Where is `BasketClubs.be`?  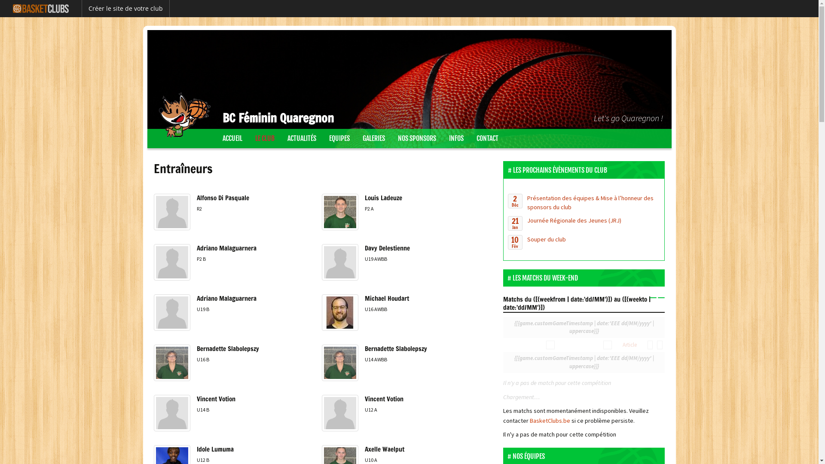 BasketClubs.be is located at coordinates (551, 421).